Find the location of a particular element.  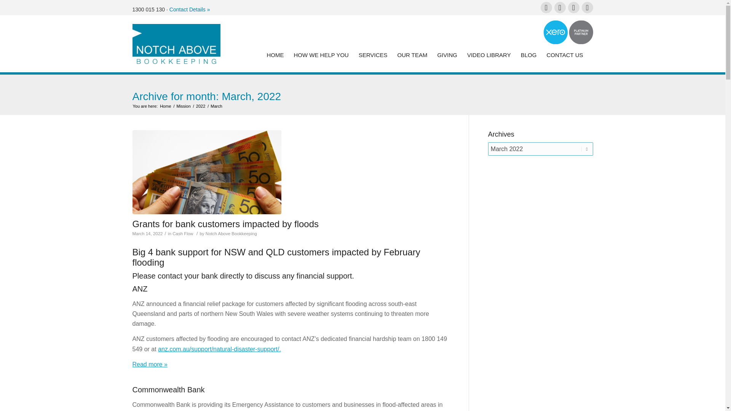

Youtube is located at coordinates (587, 8).